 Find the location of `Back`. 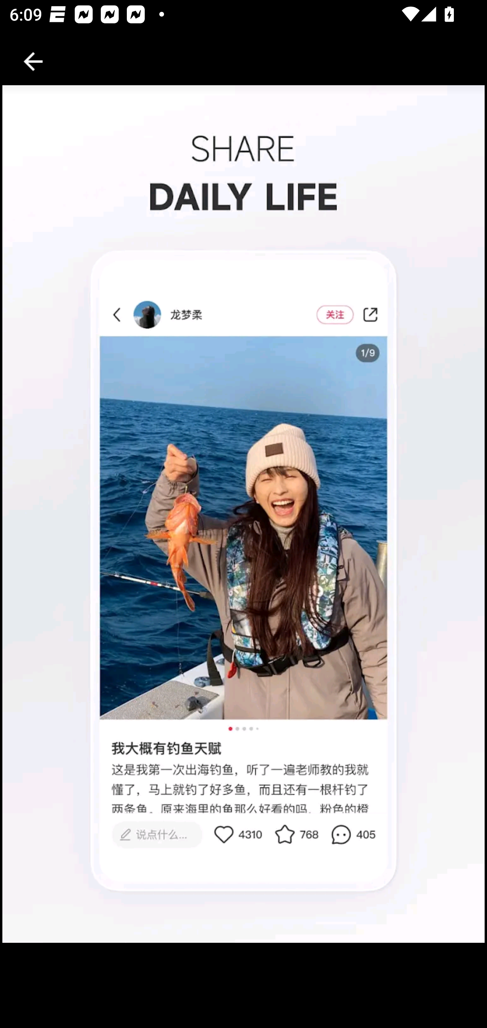

Back is located at coordinates (33, 62).